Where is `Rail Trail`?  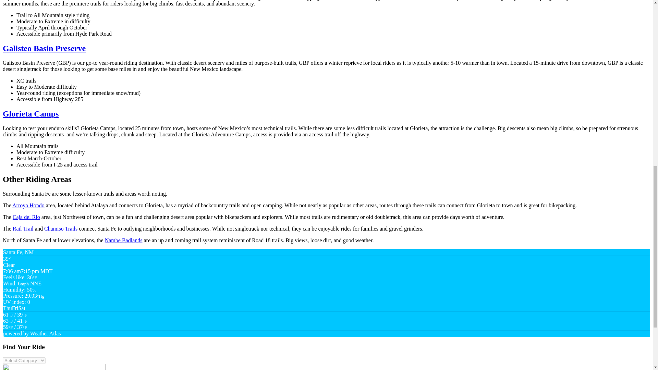
Rail Trail is located at coordinates (23, 229).